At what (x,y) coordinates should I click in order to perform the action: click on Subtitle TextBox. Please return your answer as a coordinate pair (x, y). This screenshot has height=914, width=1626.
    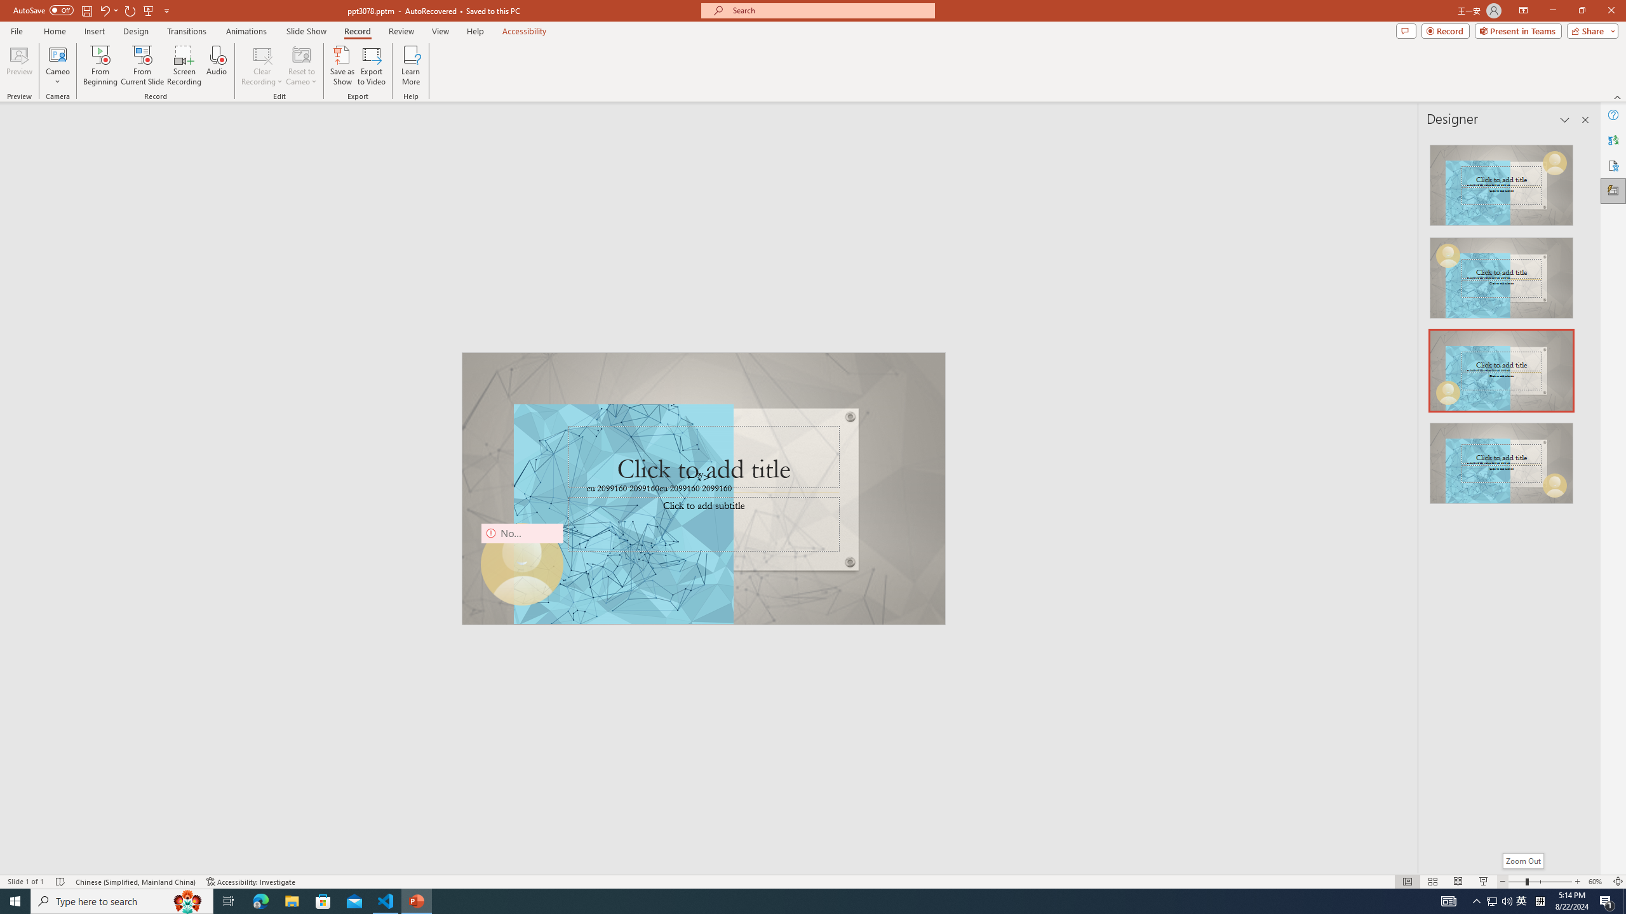
    Looking at the image, I should click on (704, 524).